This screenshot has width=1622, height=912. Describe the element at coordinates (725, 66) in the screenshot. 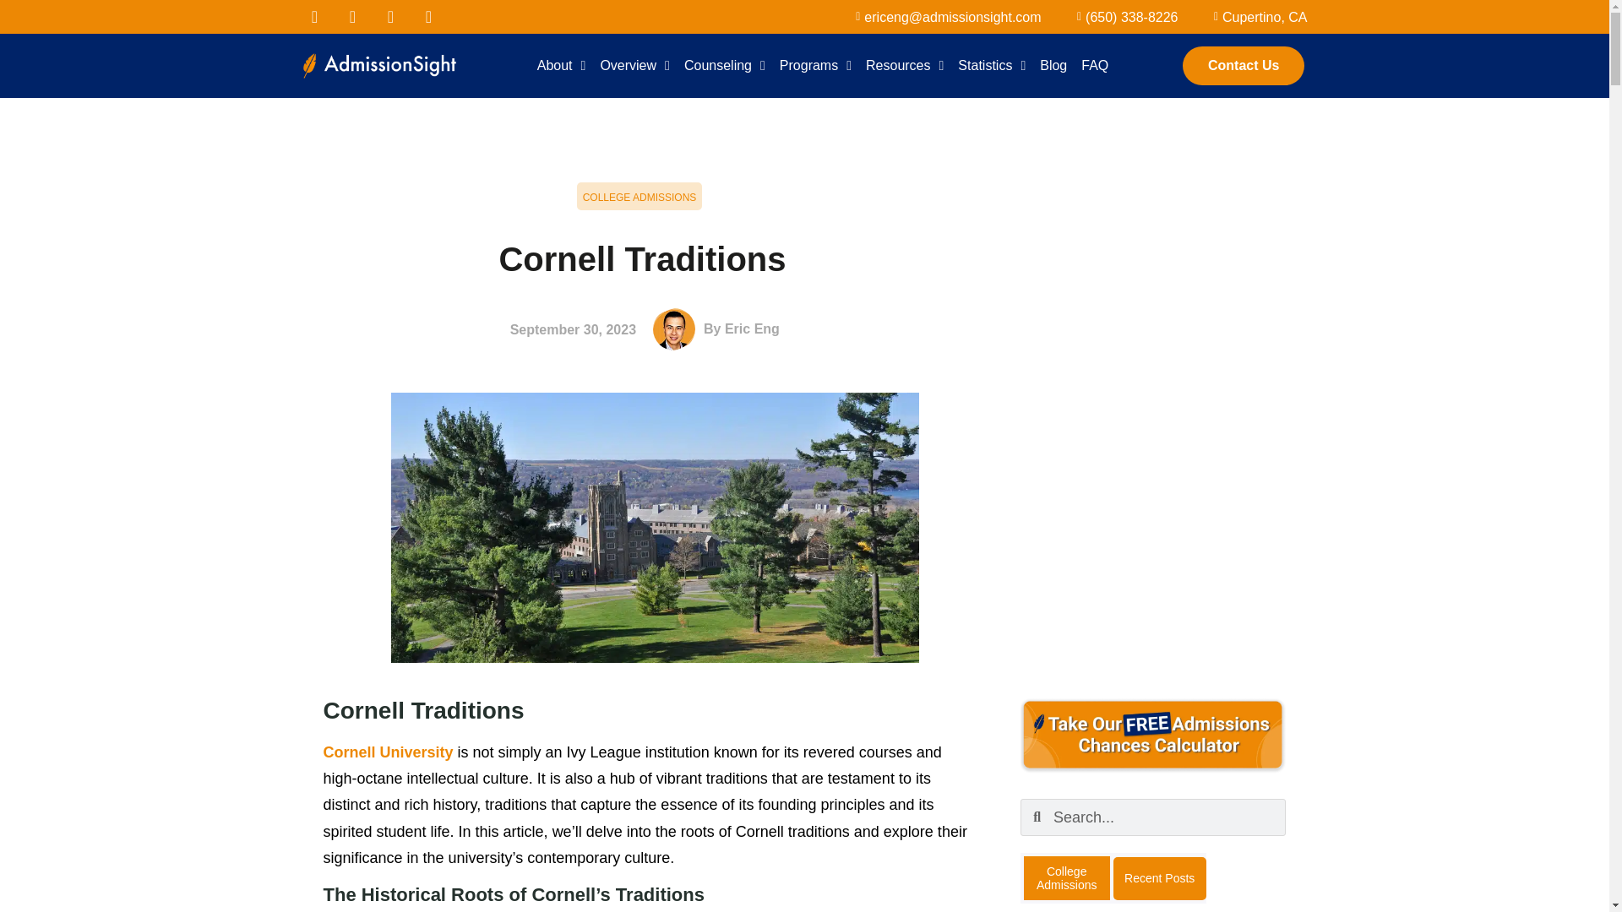

I see `Counseling` at that location.